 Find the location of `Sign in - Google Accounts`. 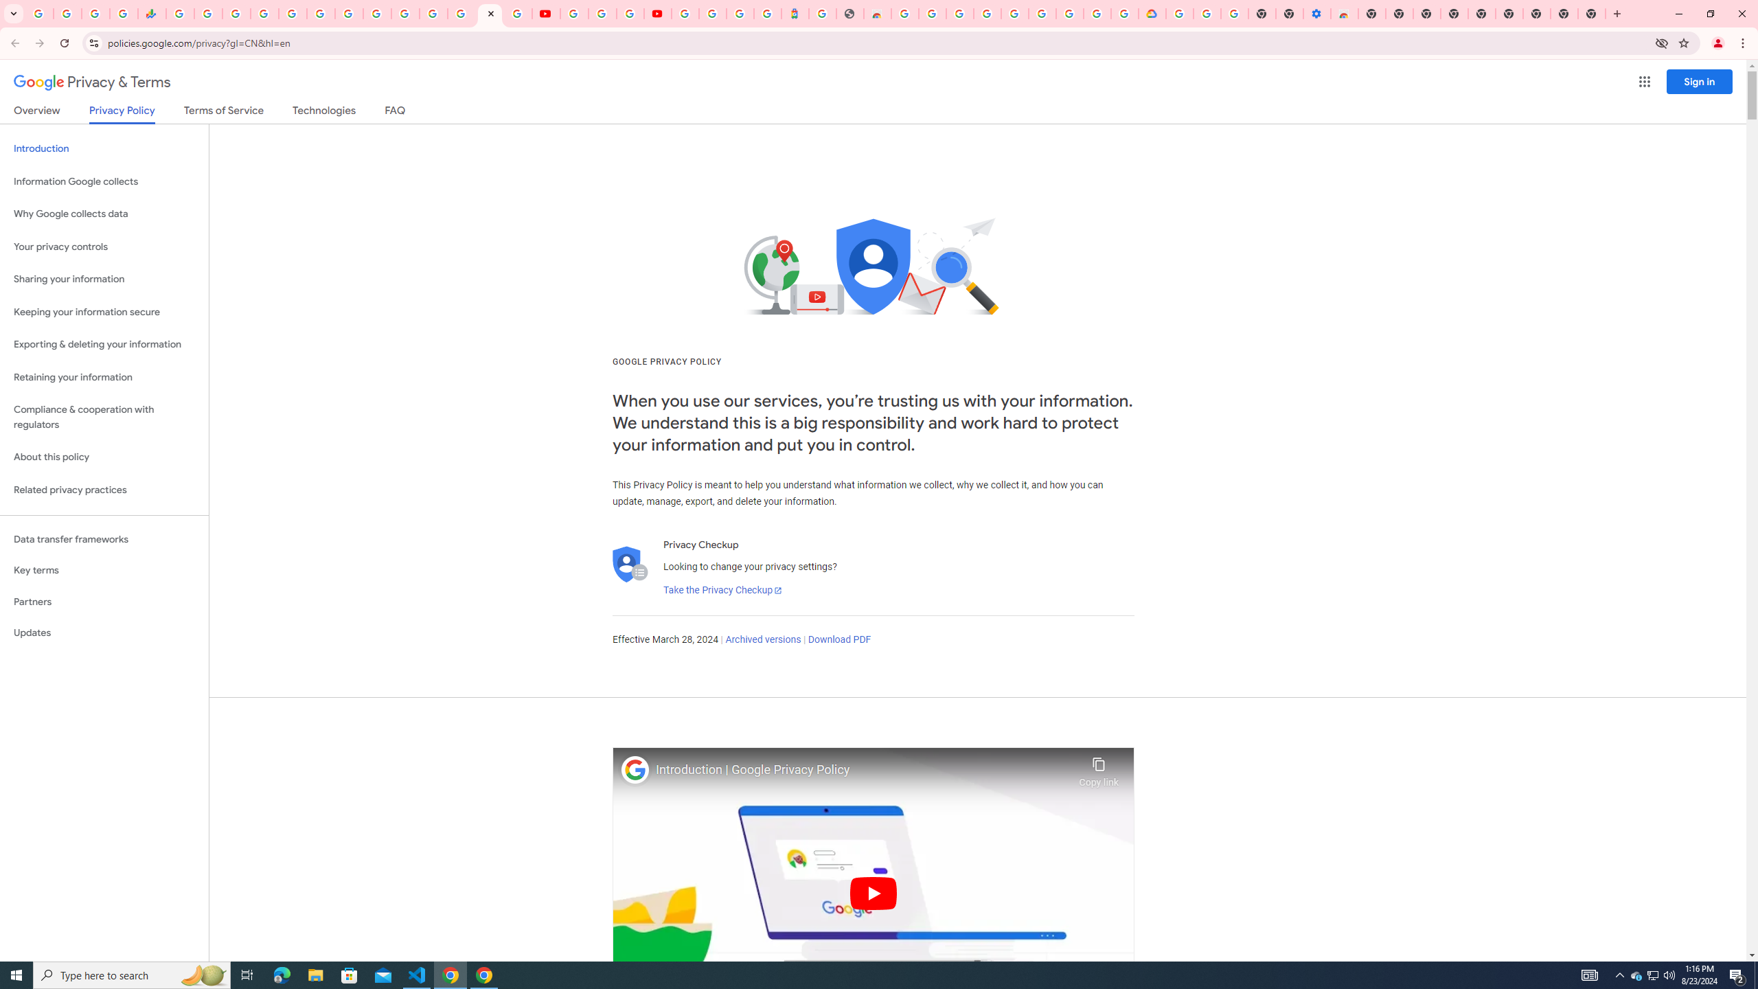

Sign in - Google Accounts is located at coordinates (264, 14).